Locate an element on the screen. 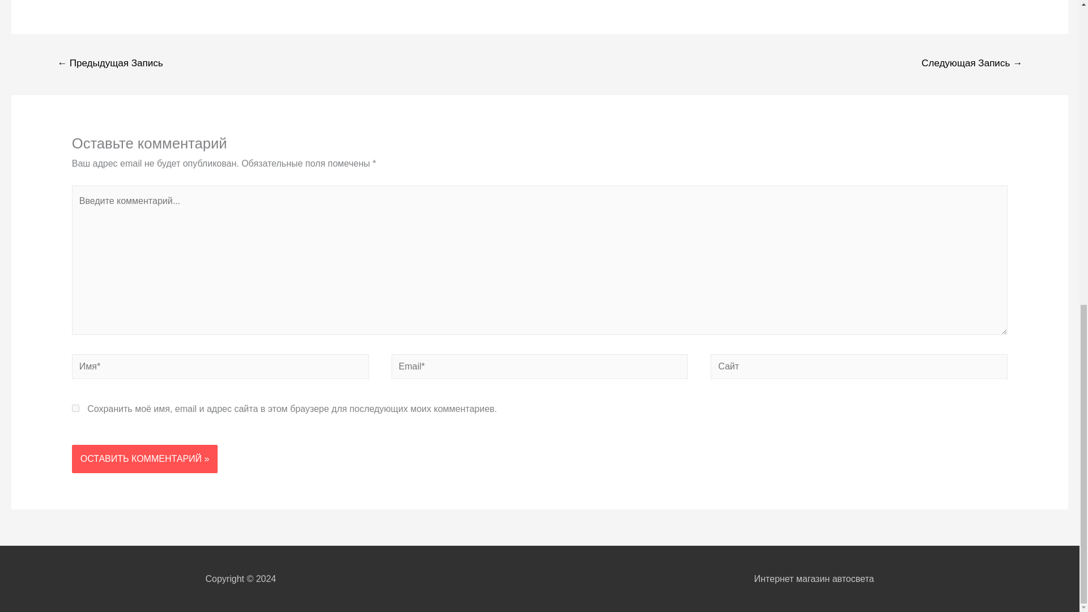 The image size is (1088, 612). yes is located at coordinates (75, 408).